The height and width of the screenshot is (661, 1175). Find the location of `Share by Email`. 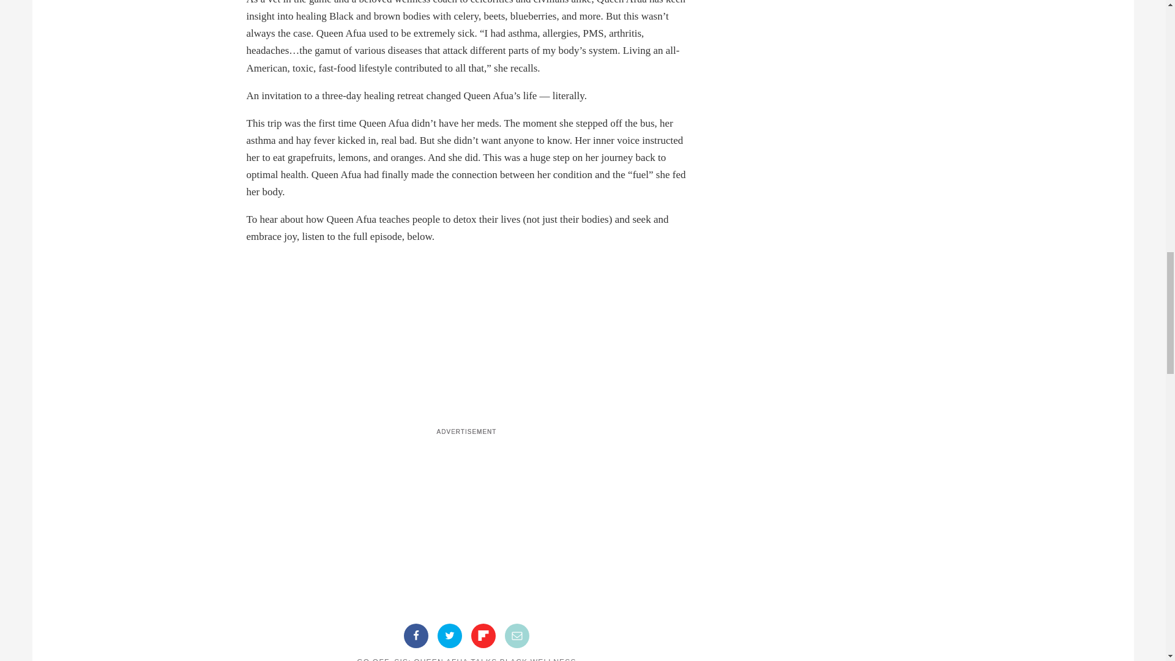

Share by Email is located at coordinates (517, 636).